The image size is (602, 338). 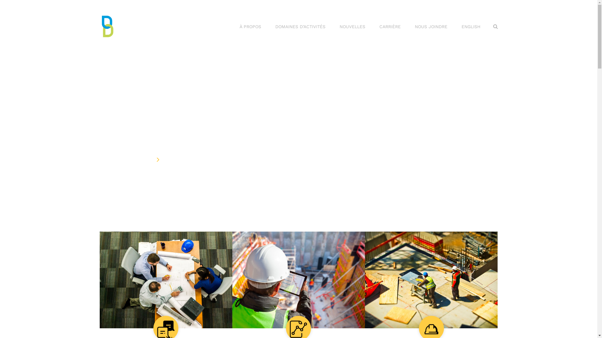 I want to click on Search, so click(x=495, y=26).